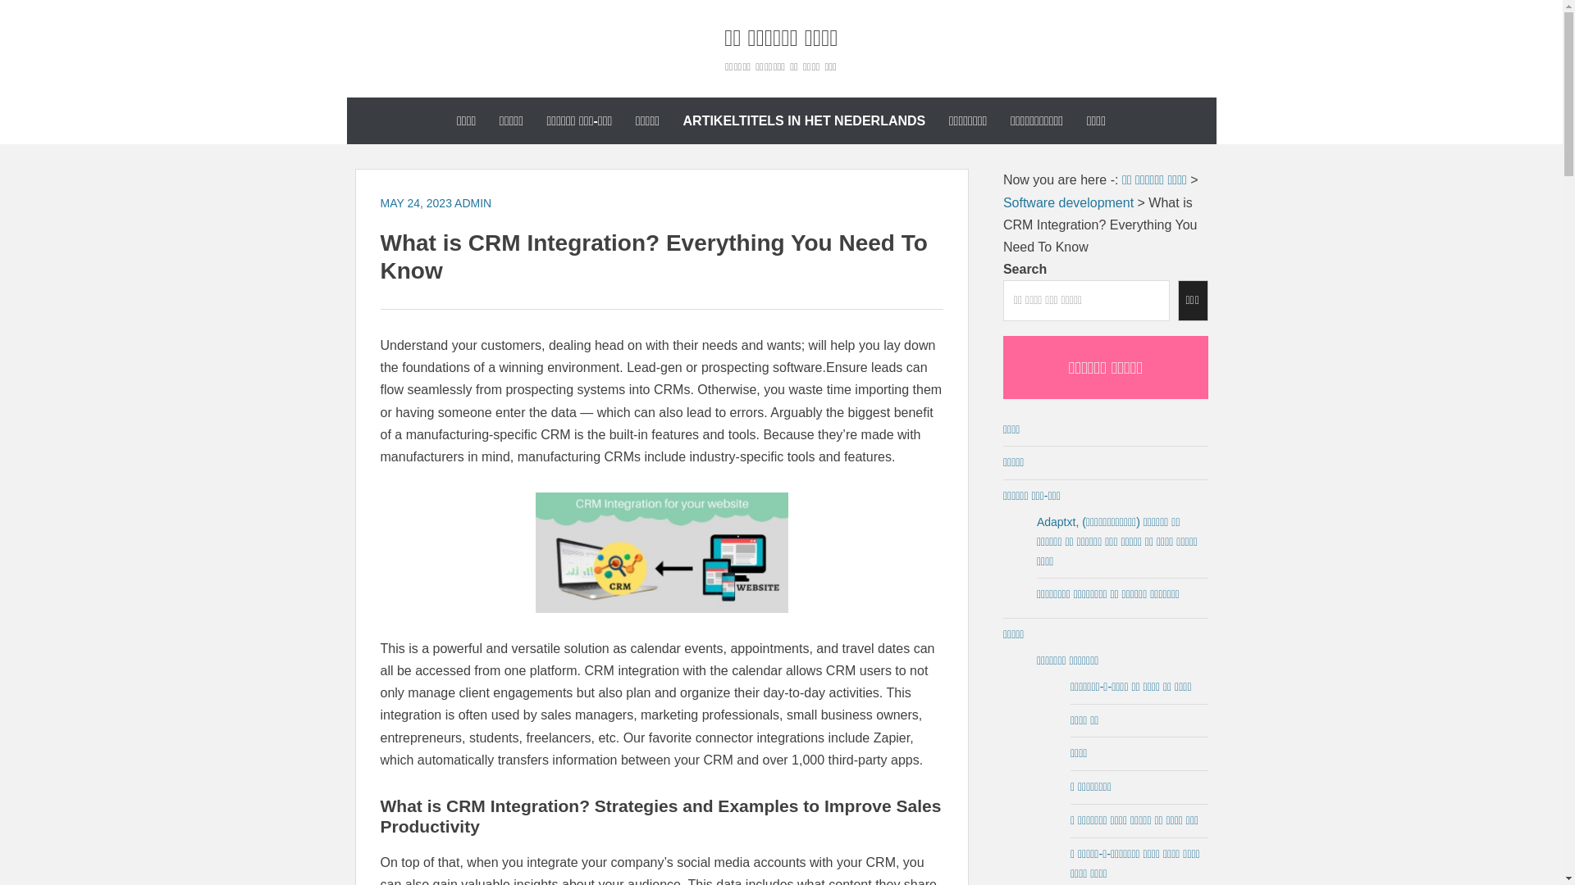  I want to click on Go to the Software development Category archives., so click(1068, 202).